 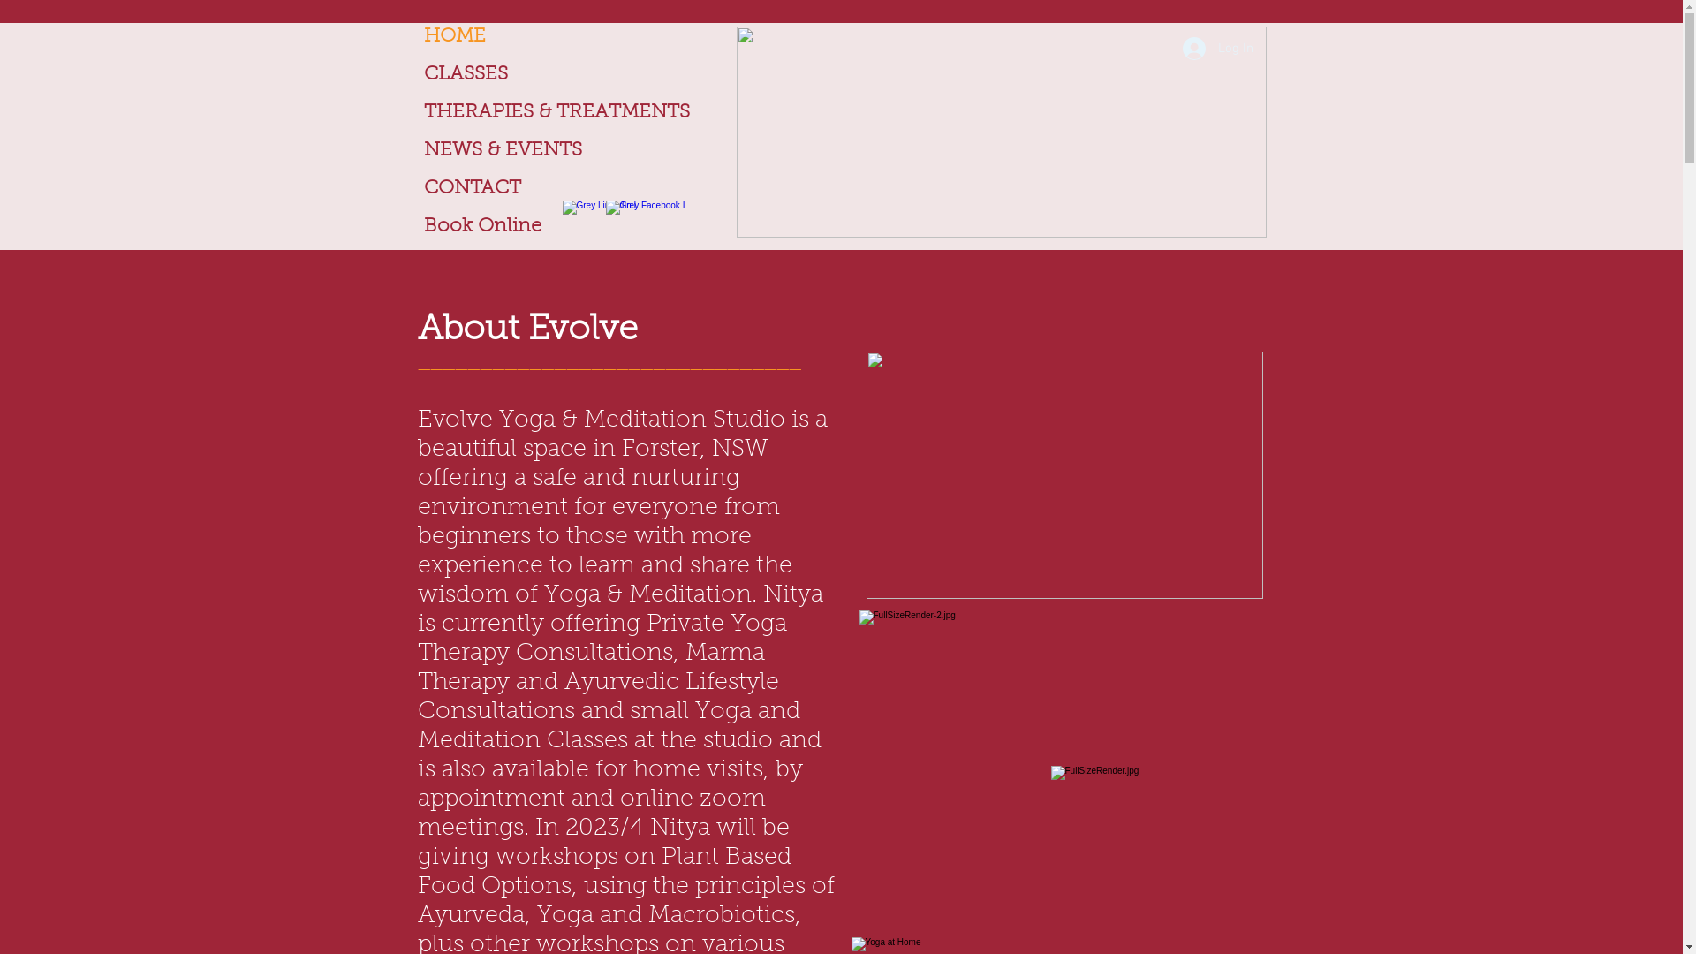 What do you see at coordinates (575, 228) in the screenshot?
I see `Book Online` at bounding box center [575, 228].